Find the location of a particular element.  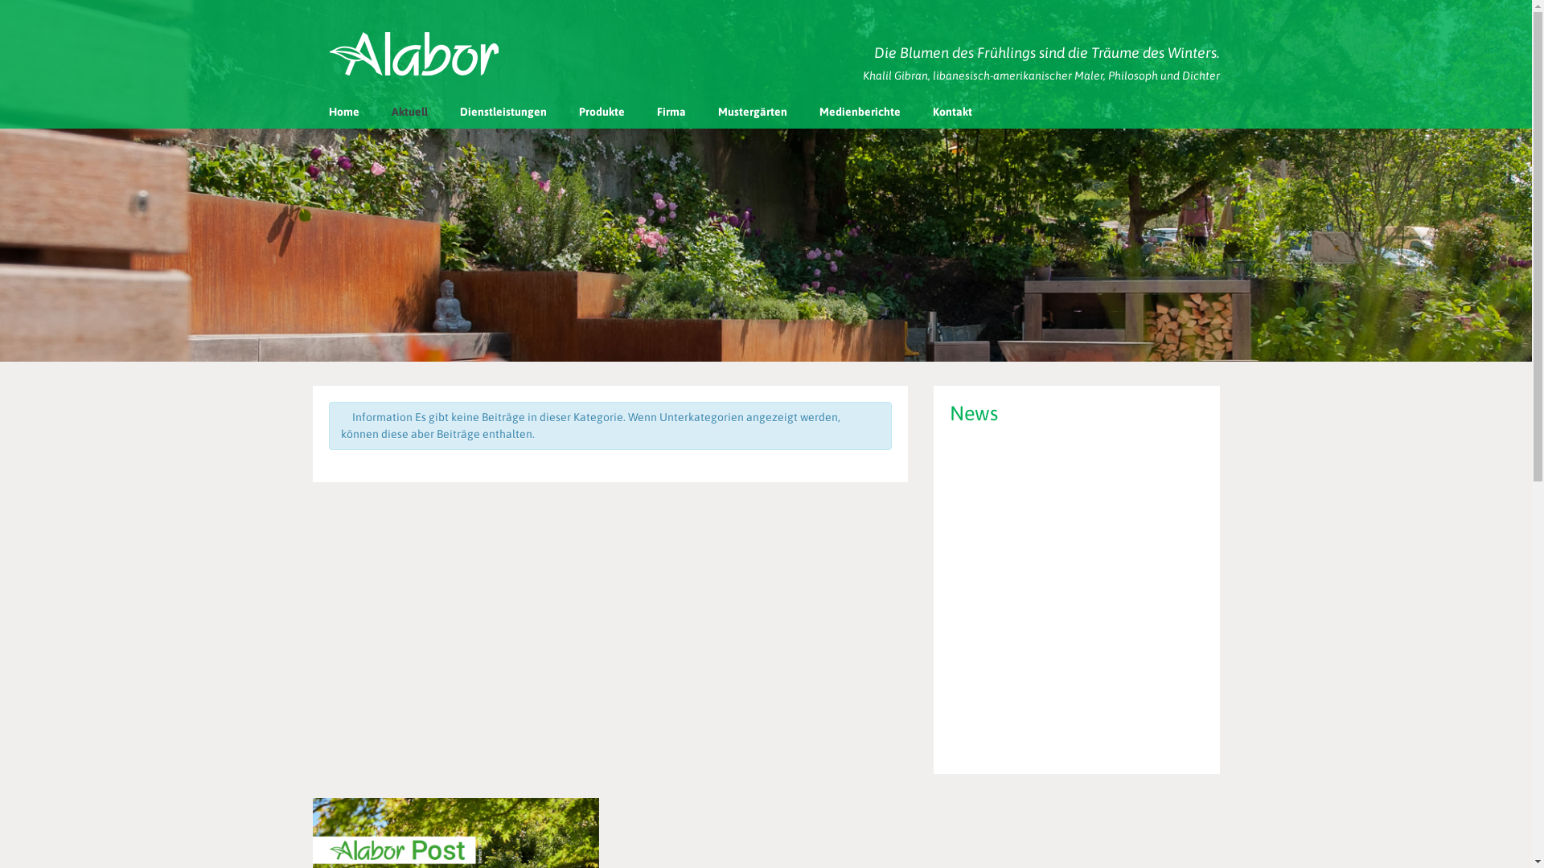

Alabor Gartenbau AG is located at coordinates (414, 54).